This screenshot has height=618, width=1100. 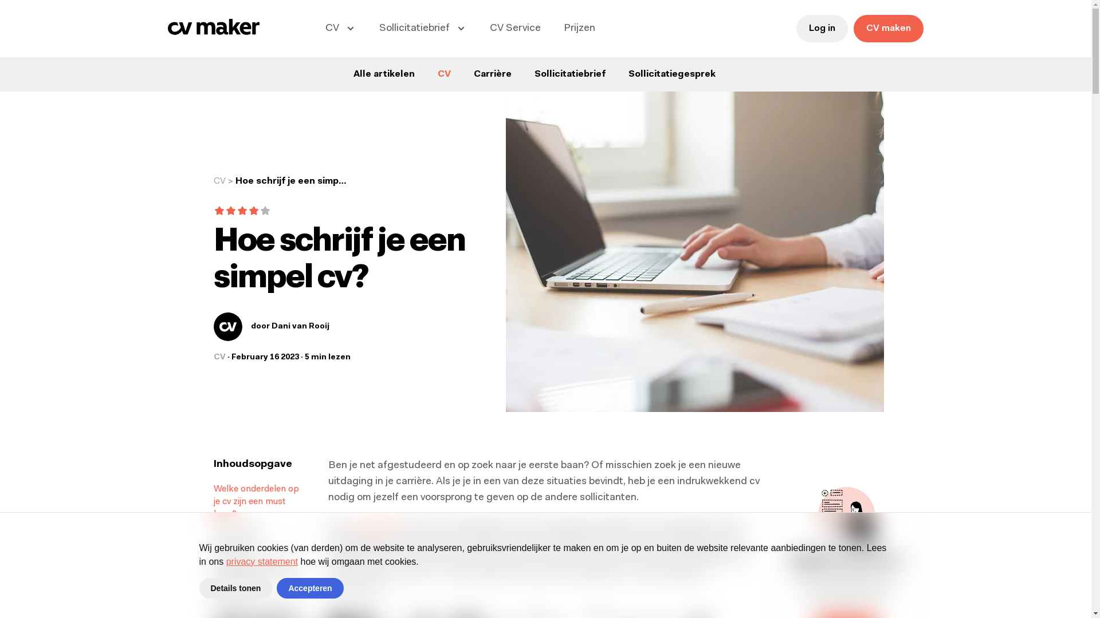 What do you see at coordinates (375, 525) in the screenshot?
I see `cv schrijven` at bounding box center [375, 525].